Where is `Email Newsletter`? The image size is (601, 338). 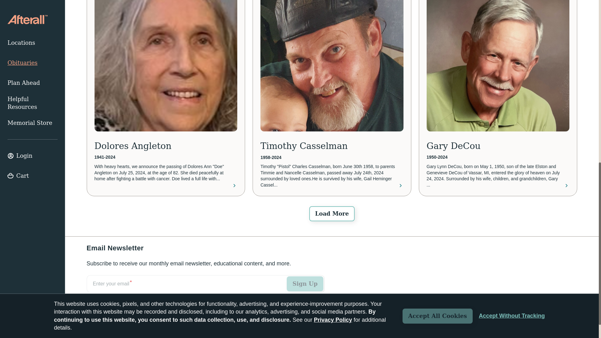 Email Newsletter is located at coordinates (205, 290).